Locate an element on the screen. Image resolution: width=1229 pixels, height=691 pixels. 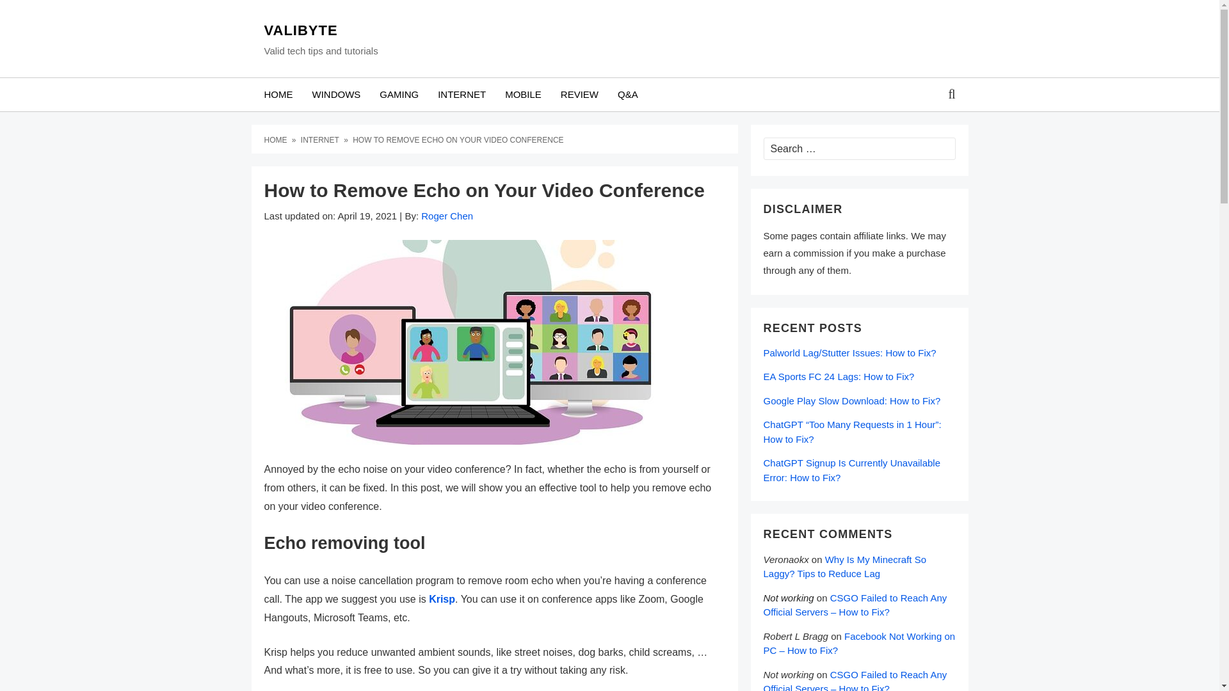
Krisp is located at coordinates (442, 599).